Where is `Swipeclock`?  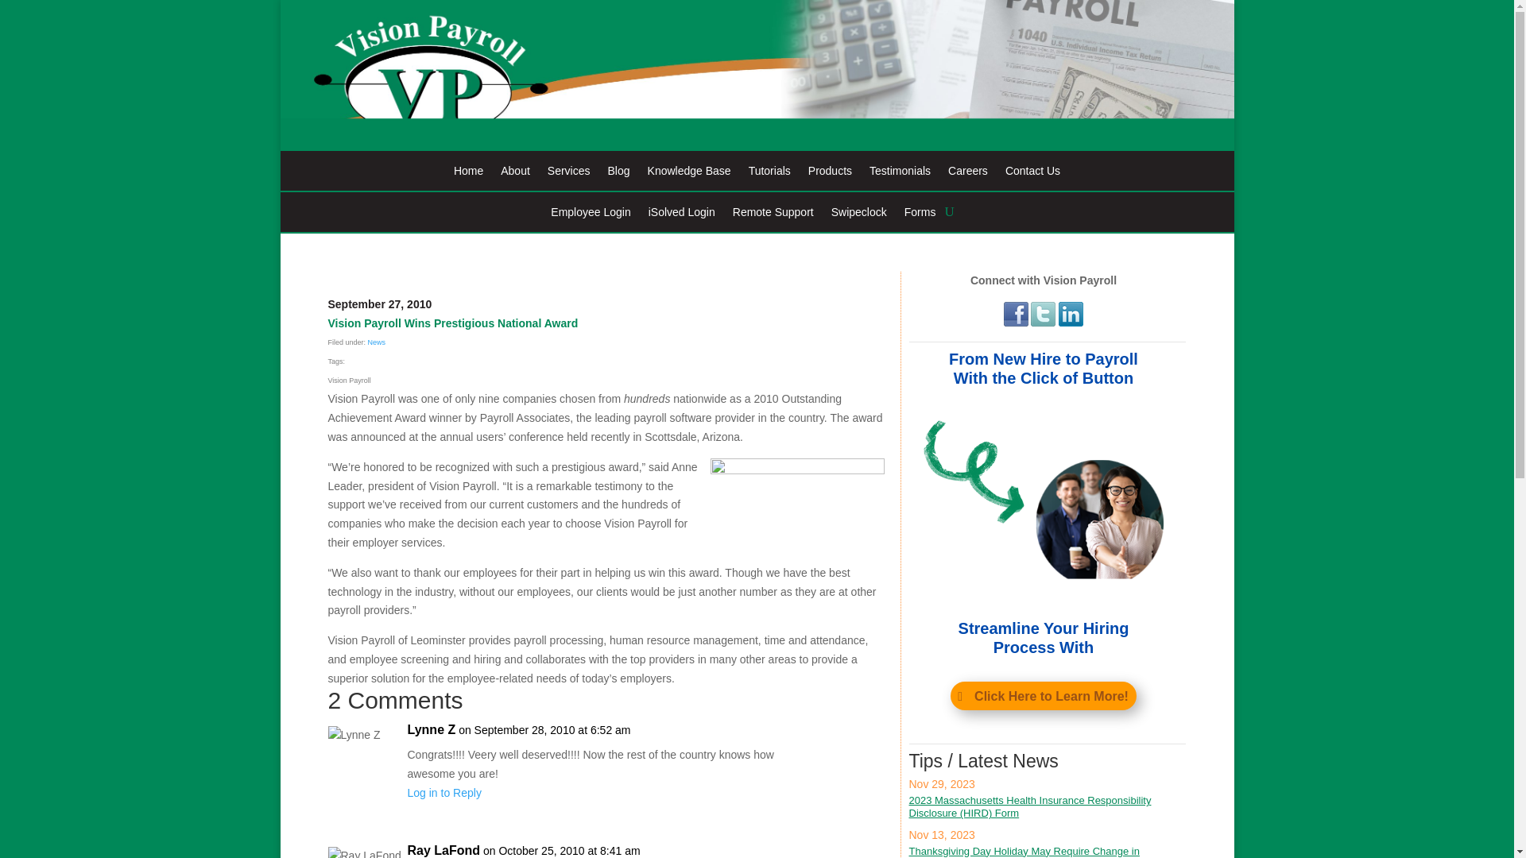 Swipeclock is located at coordinates (858, 214).